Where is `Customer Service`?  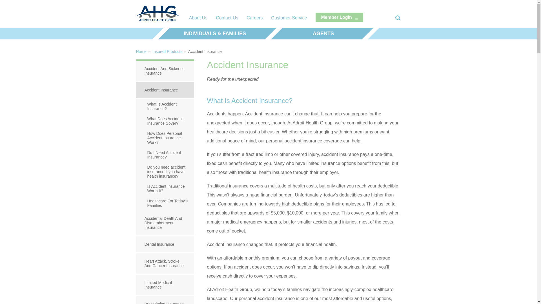 Customer Service is located at coordinates (289, 18).